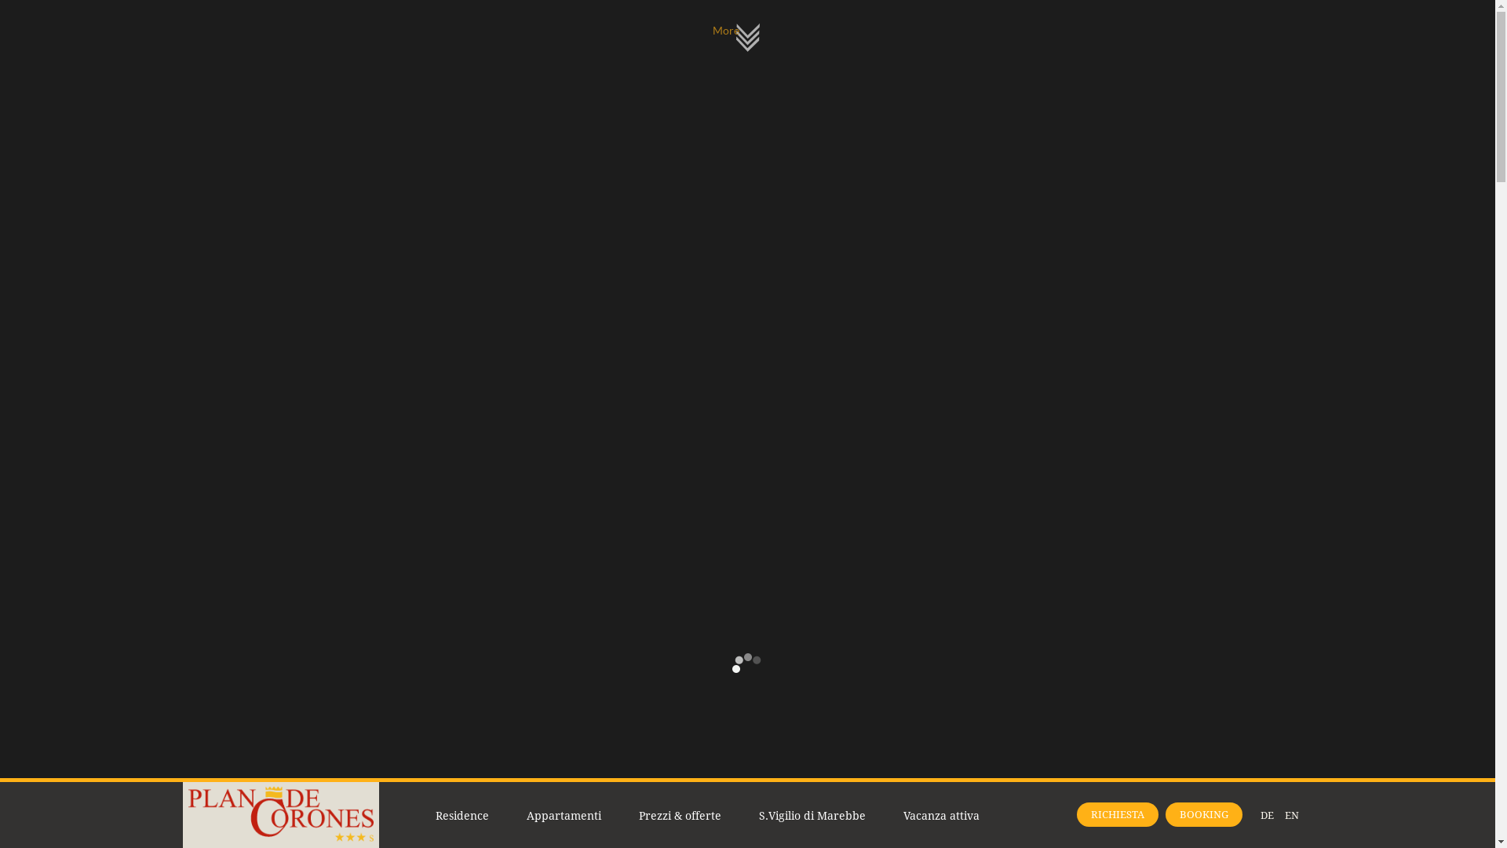  What do you see at coordinates (1203, 815) in the screenshot?
I see `BOOKING` at bounding box center [1203, 815].